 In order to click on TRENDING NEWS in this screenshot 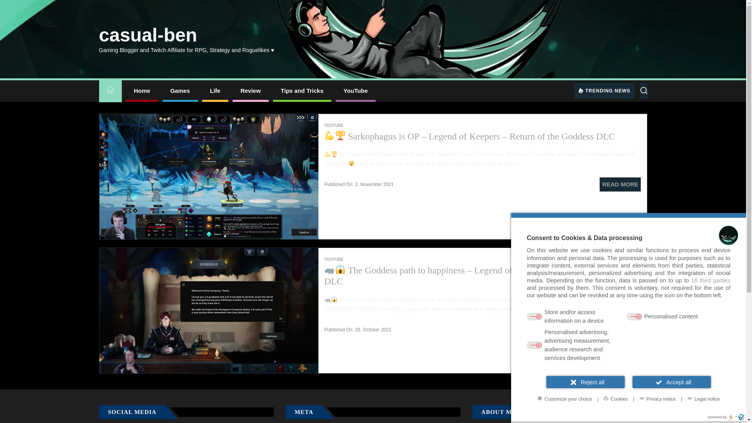, I will do `click(604, 90)`.